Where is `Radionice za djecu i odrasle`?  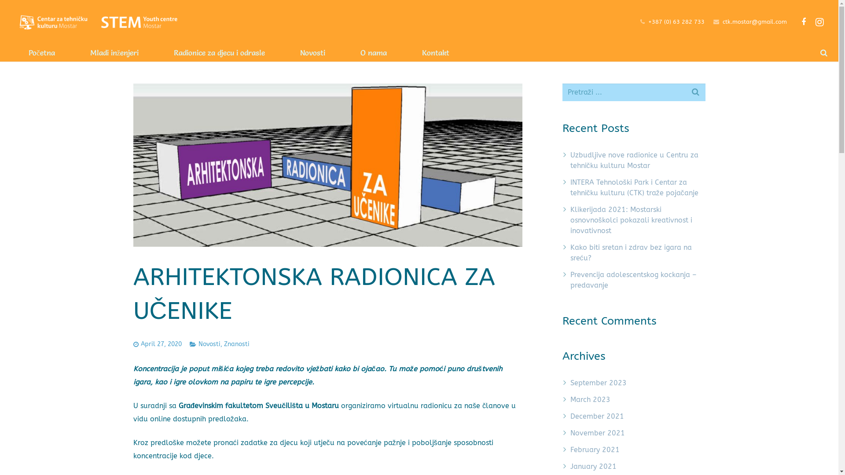
Radionice za djecu i odrasle is located at coordinates (219, 53).